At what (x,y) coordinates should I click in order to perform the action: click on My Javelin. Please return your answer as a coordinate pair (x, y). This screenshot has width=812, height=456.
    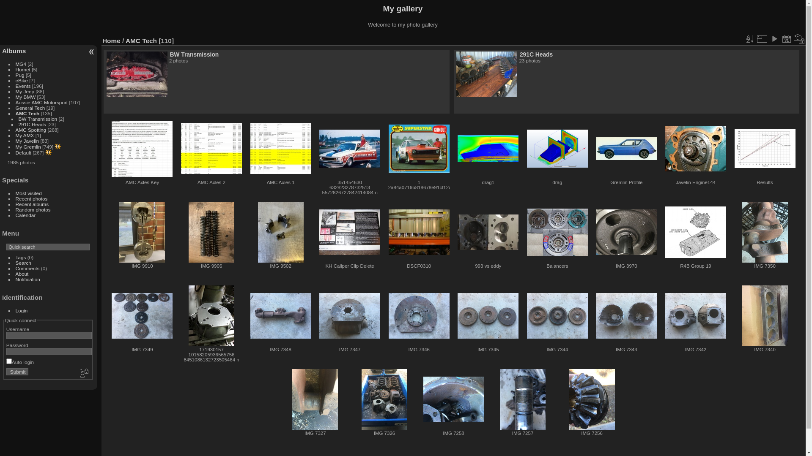
    Looking at the image, I should click on (27, 141).